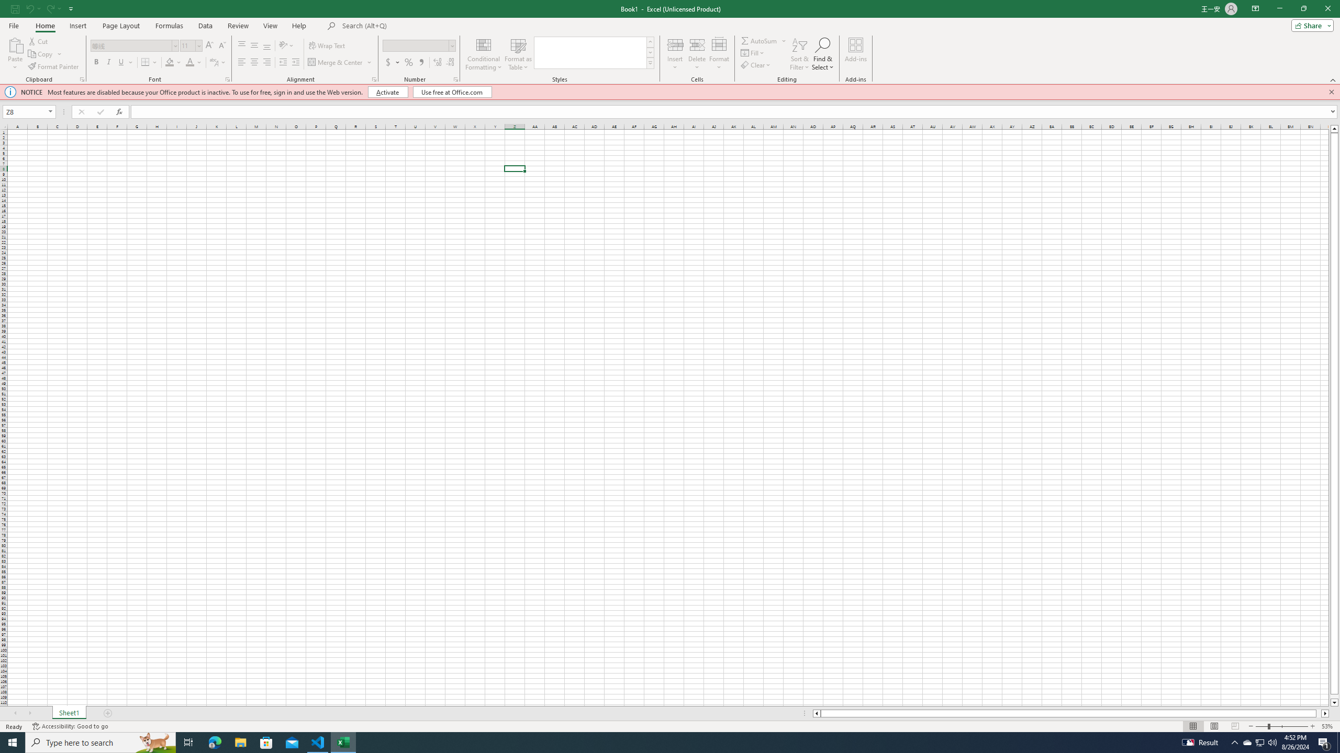 The height and width of the screenshot is (753, 1340). Describe the element at coordinates (518, 54) in the screenshot. I see `Format as Table` at that location.